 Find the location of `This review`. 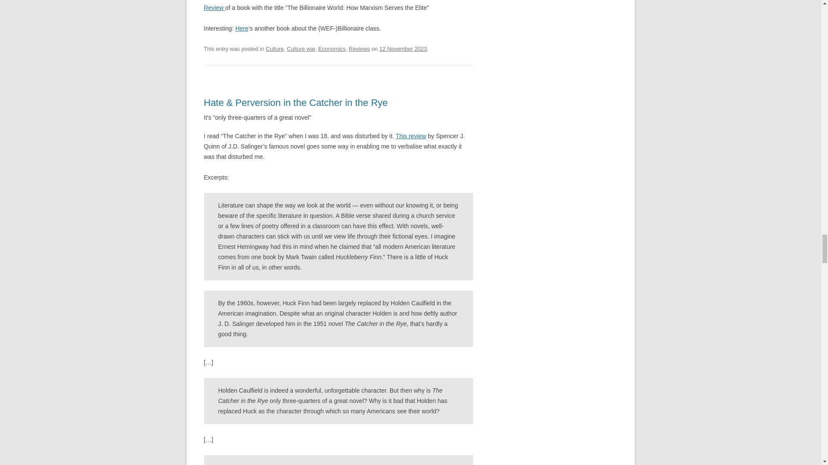

This review is located at coordinates (411, 136).